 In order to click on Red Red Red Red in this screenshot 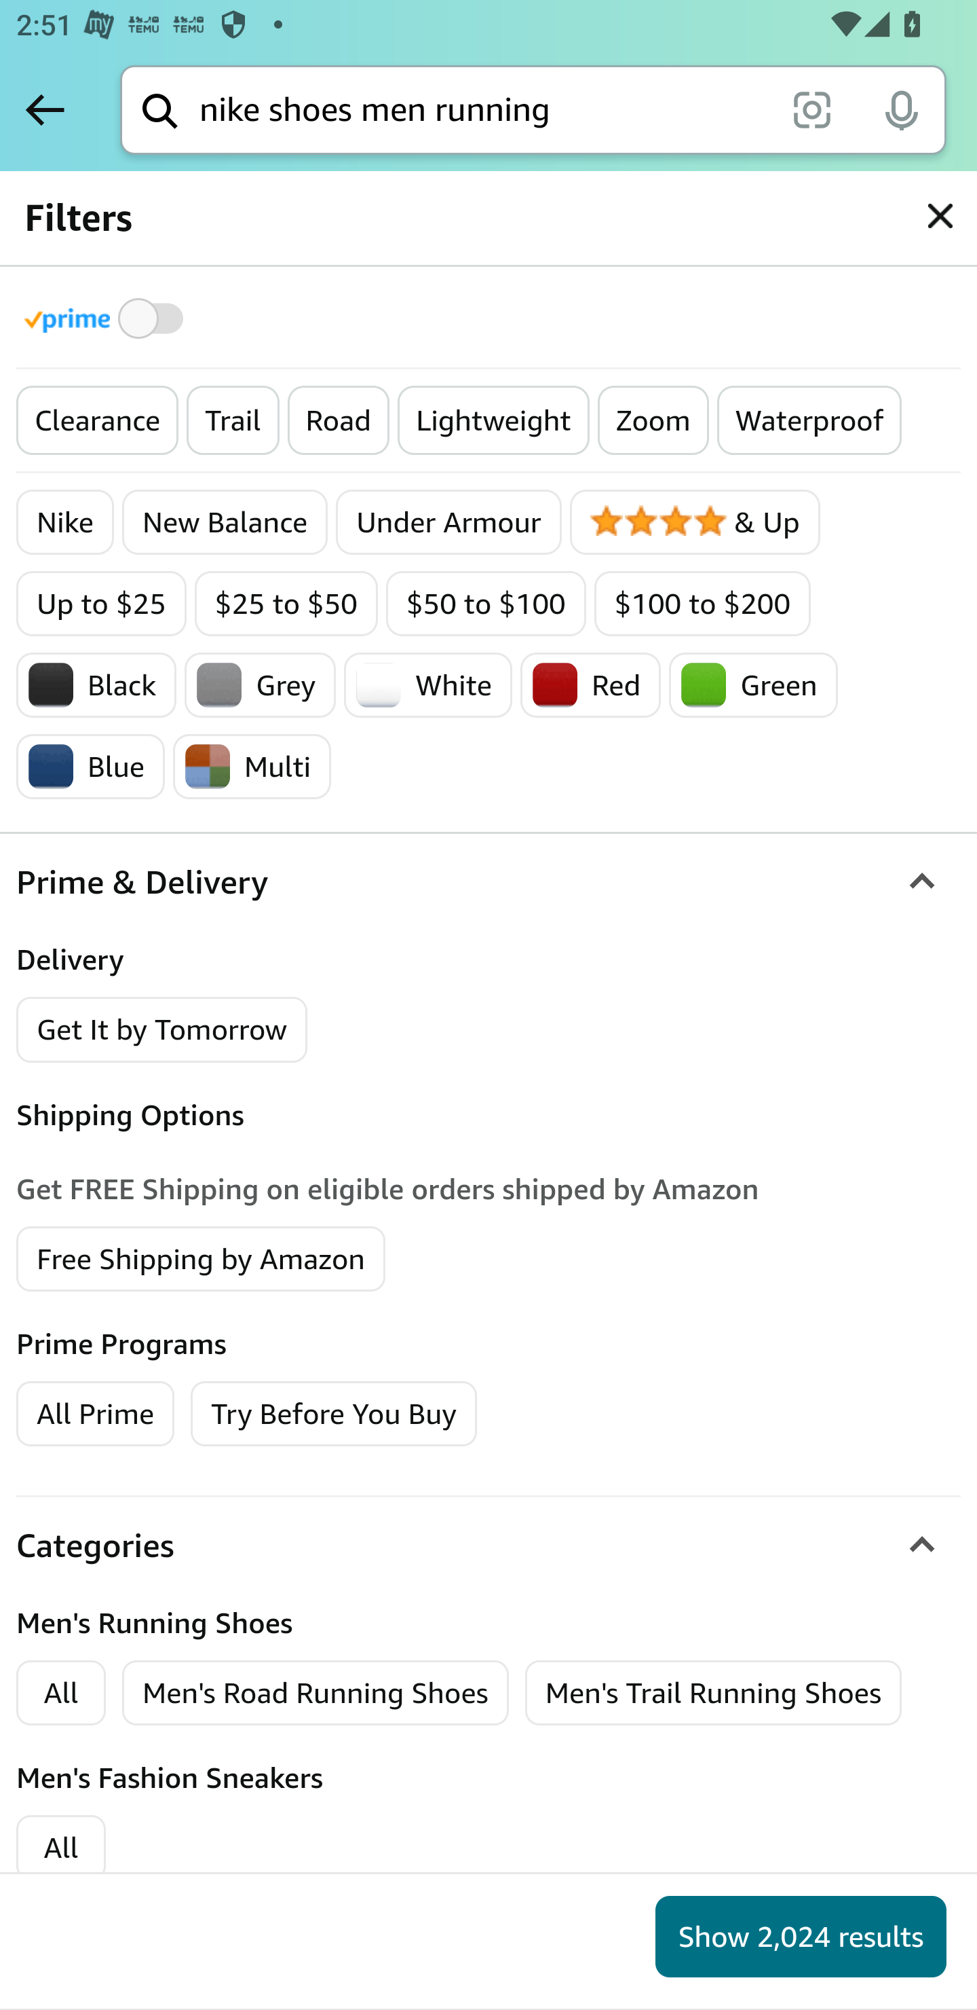, I will do `click(590, 685)`.